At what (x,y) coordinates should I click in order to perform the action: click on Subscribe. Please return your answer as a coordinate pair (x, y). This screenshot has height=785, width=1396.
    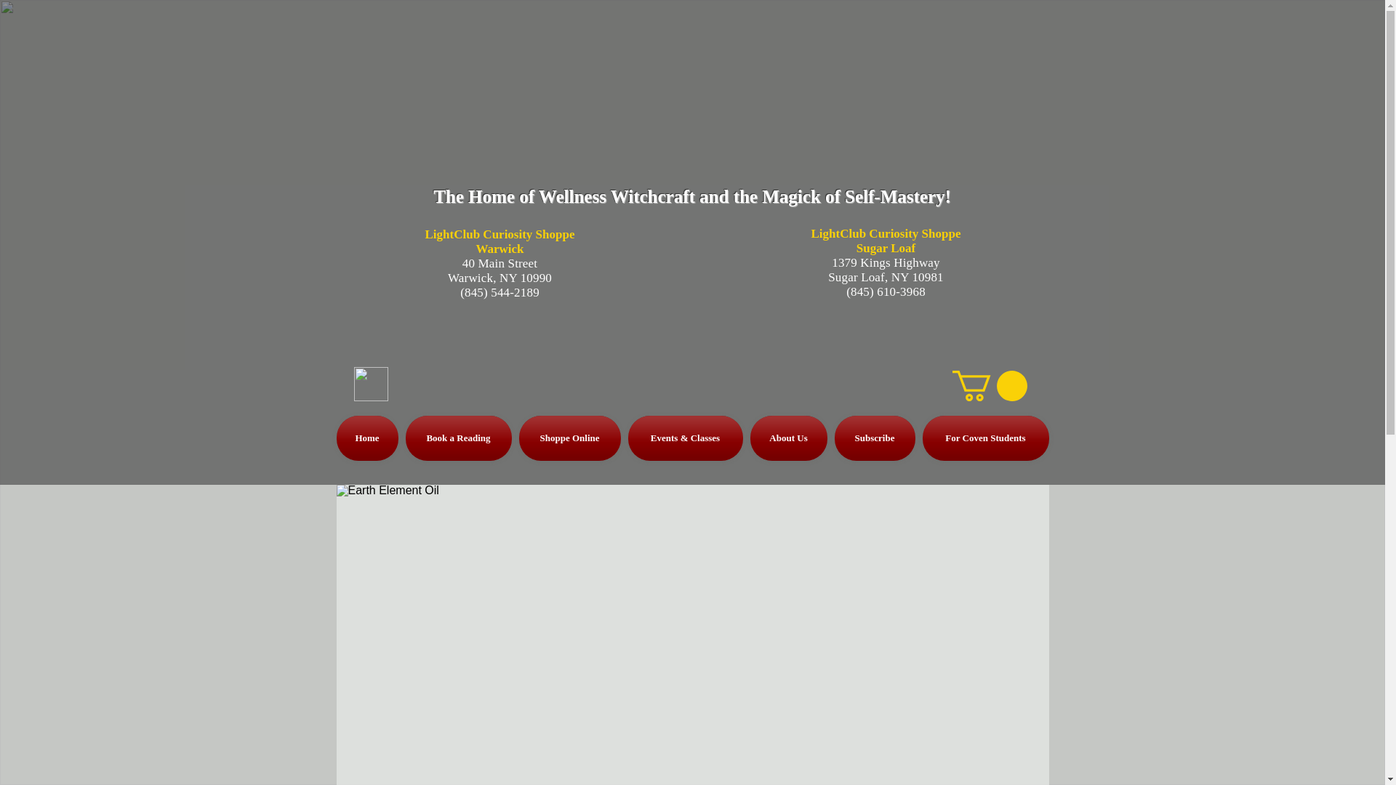
    Looking at the image, I should click on (874, 438).